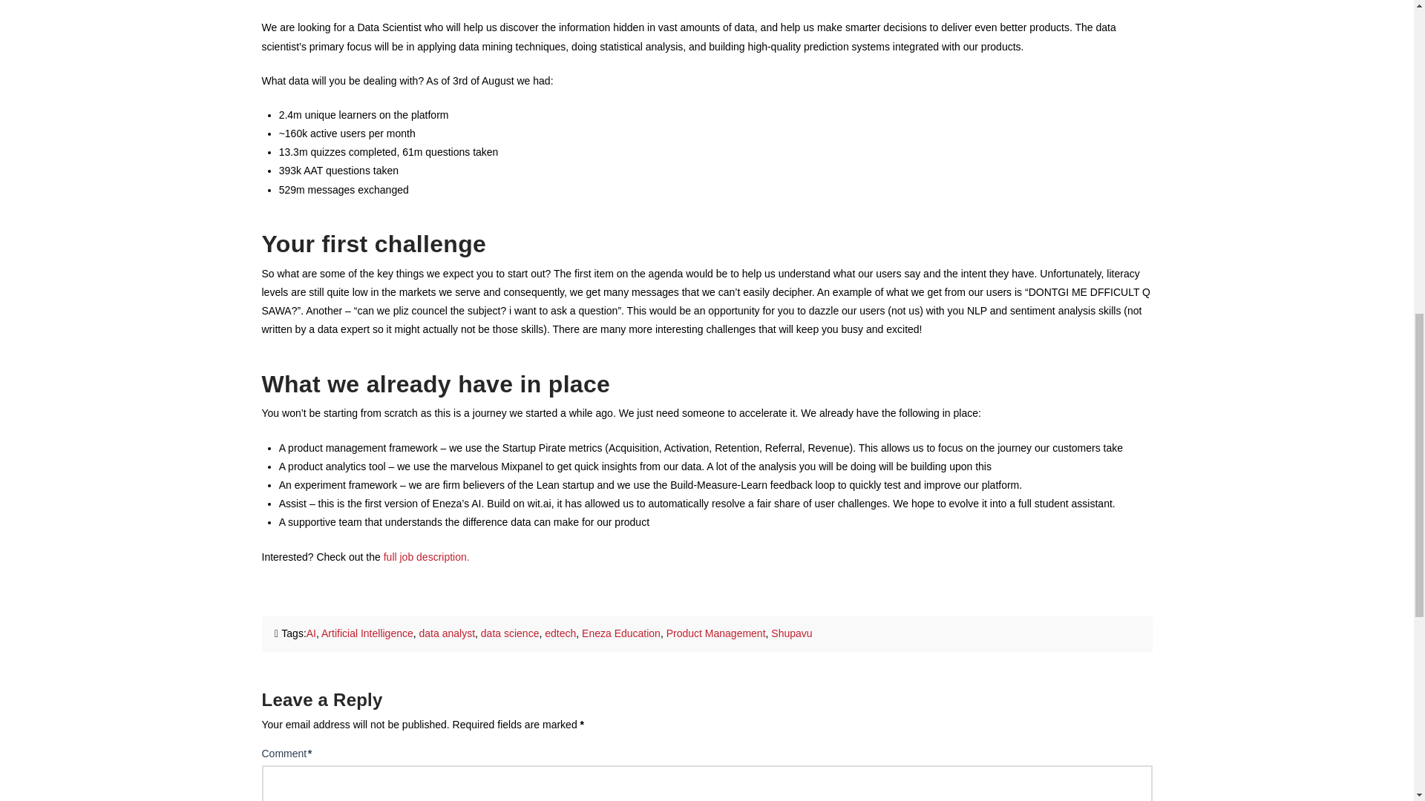  What do you see at coordinates (427, 557) in the screenshot?
I see `full job description. ` at bounding box center [427, 557].